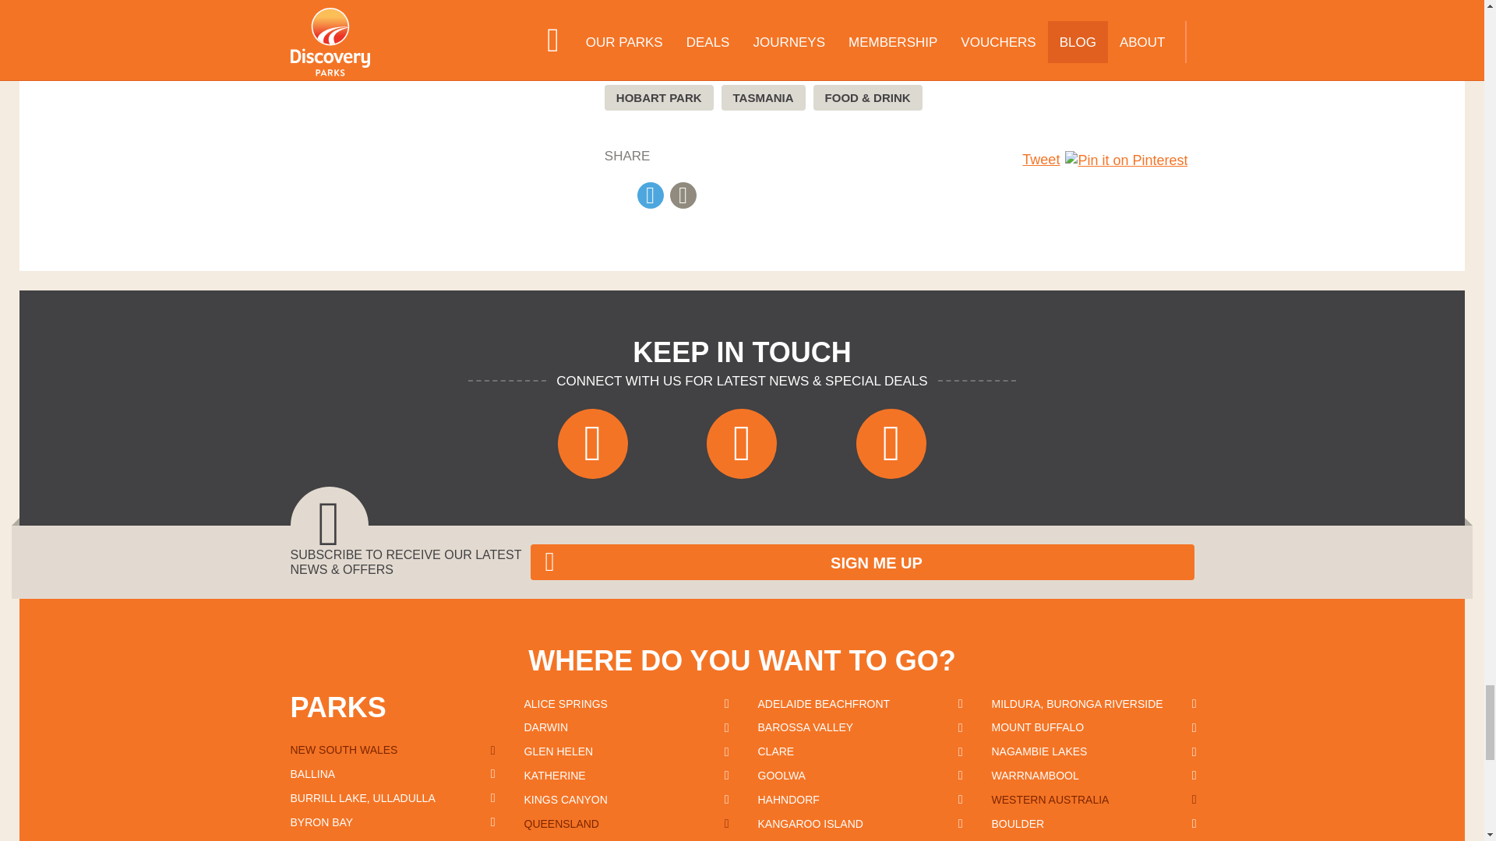 Image resolution: width=1496 pixels, height=841 pixels. What do you see at coordinates (741, 443) in the screenshot?
I see `Instagram profile` at bounding box center [741, 443].